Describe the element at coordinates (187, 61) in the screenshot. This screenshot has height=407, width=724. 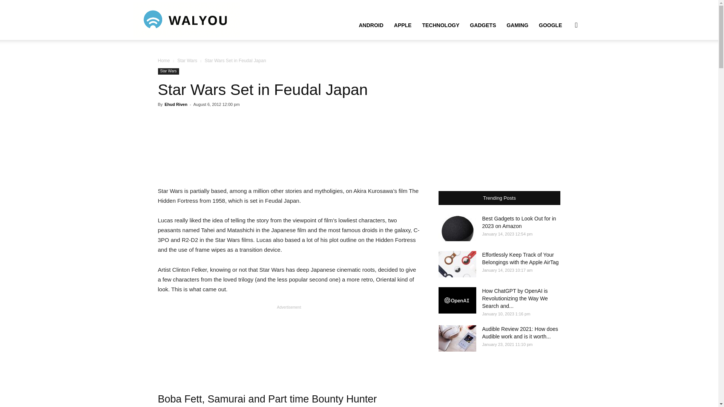
I see `Star Wars` at that location.